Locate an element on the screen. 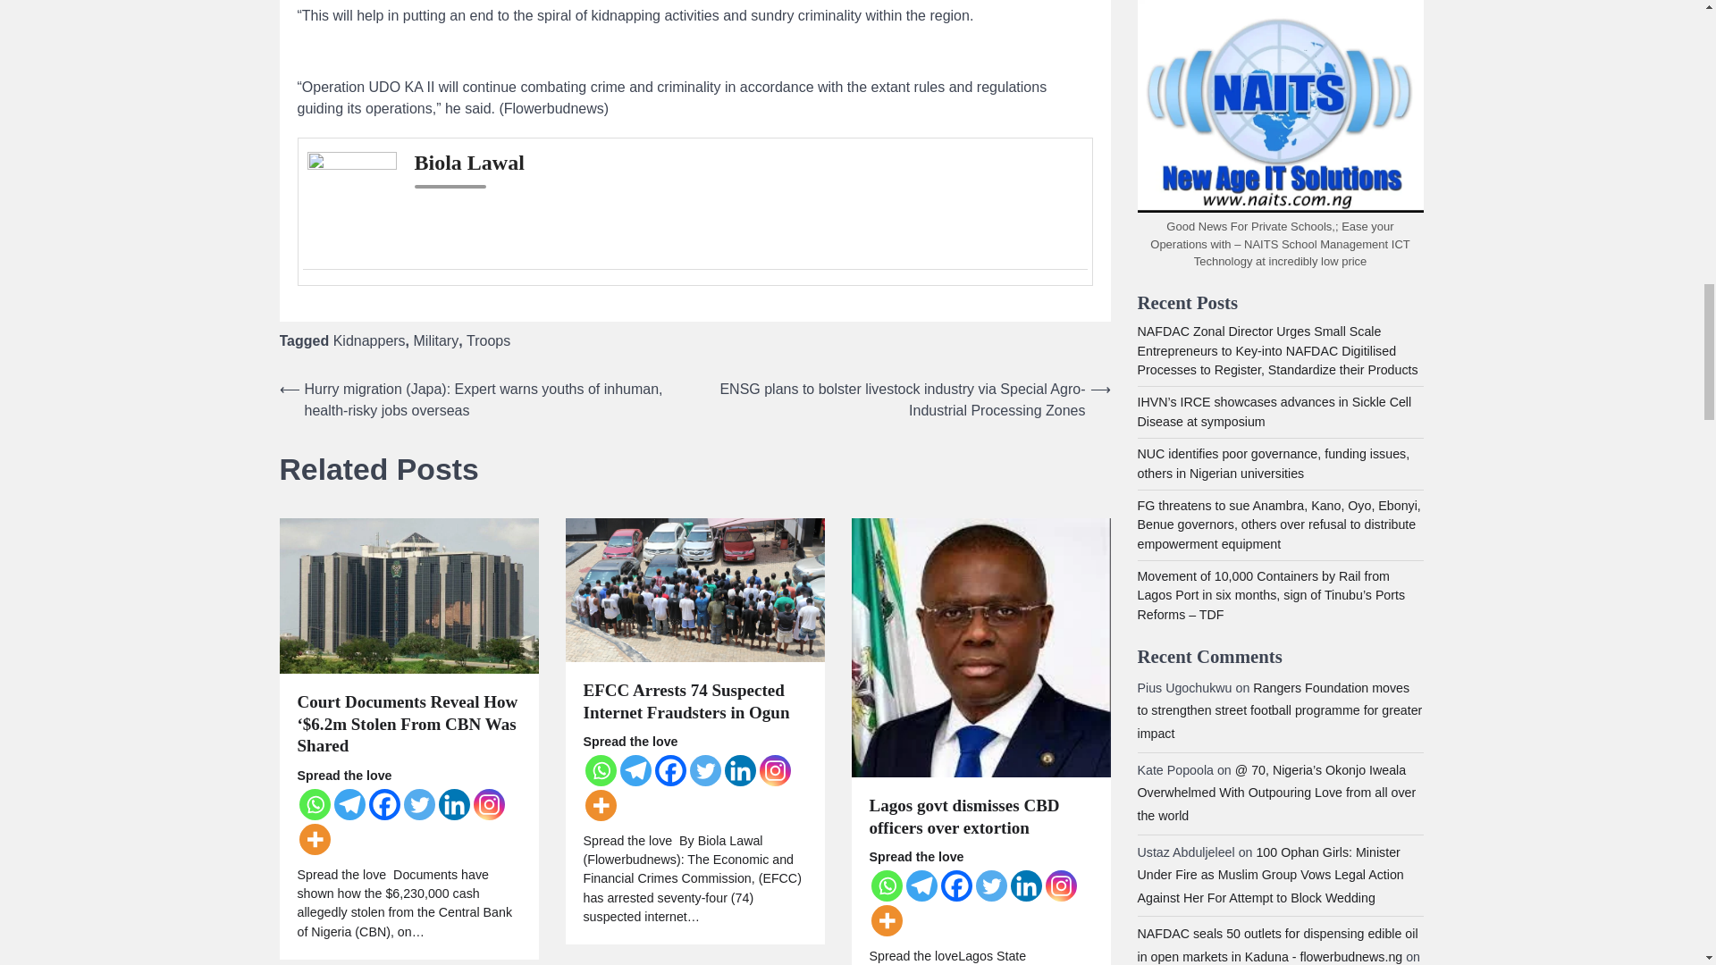 Image resolution: width=1716 pixels, height=965 pixels. Twitter is located at coordinates (419, 803).